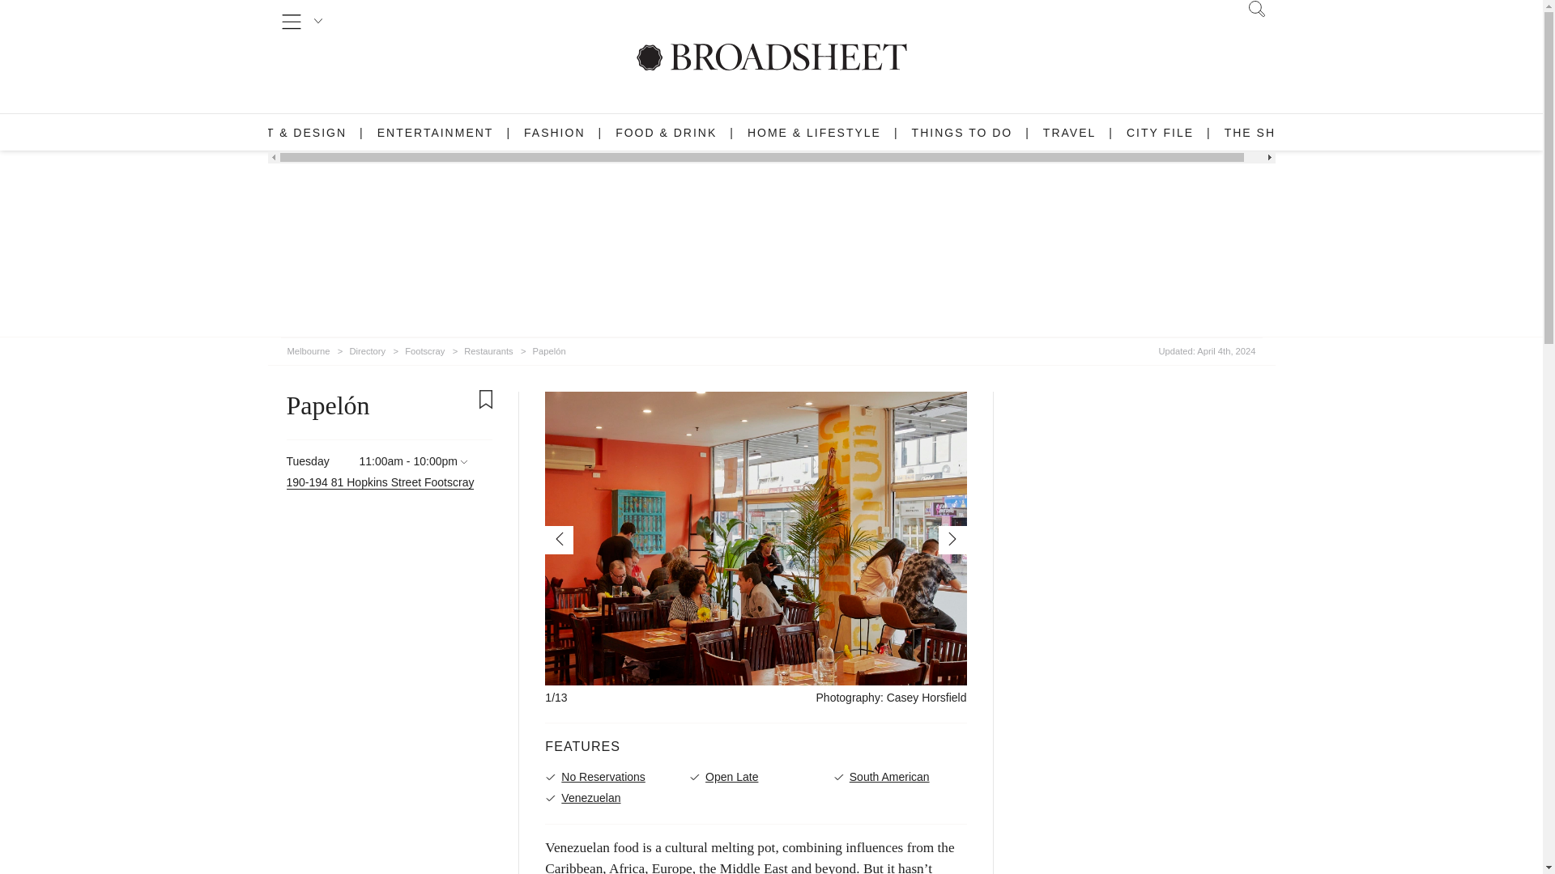  What do you see at coordinates (436, 133) in the screenshot?
I see `ENTERTAINMENT` at bounding box center [436, 133].